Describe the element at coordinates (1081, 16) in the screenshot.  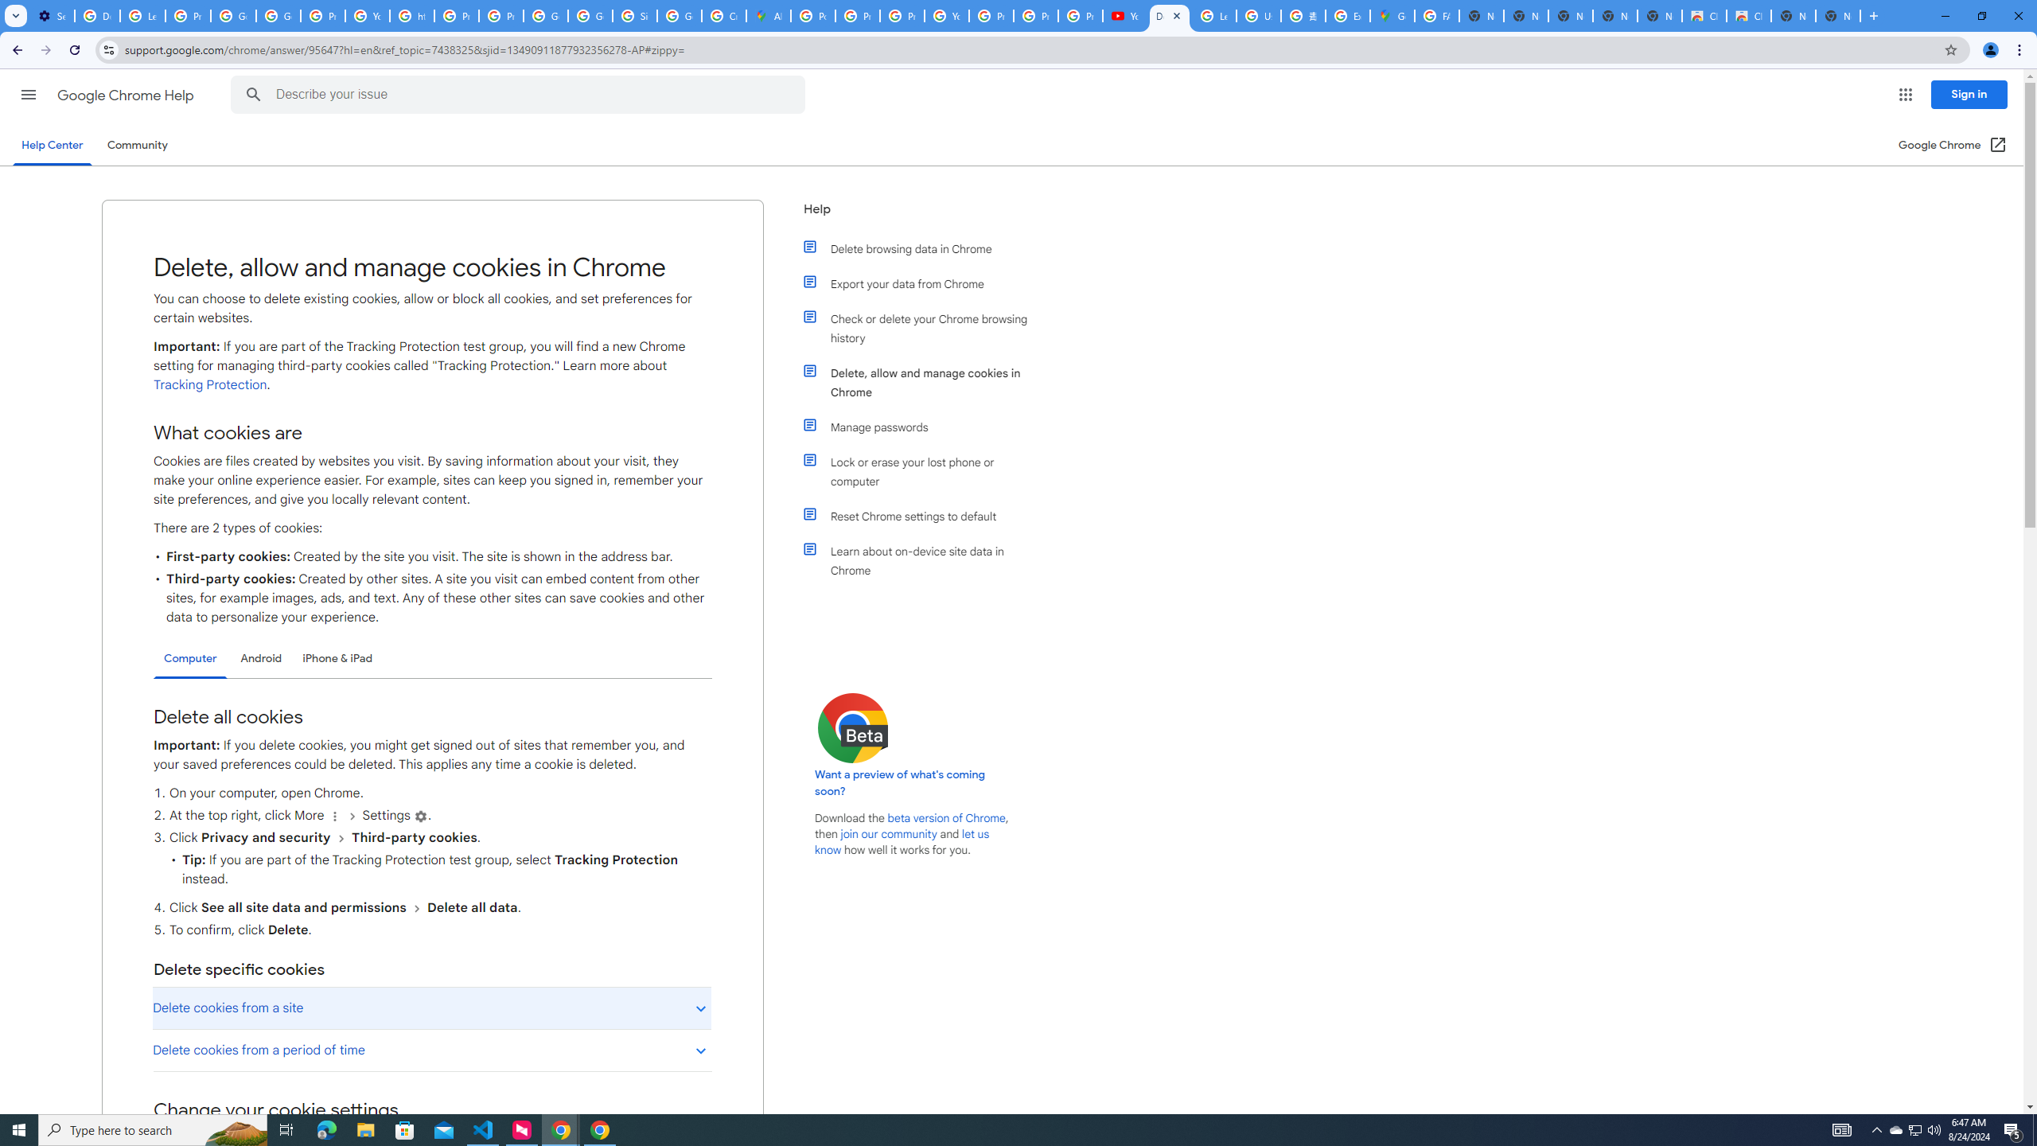
I see `Privacy Checkup` at that location.